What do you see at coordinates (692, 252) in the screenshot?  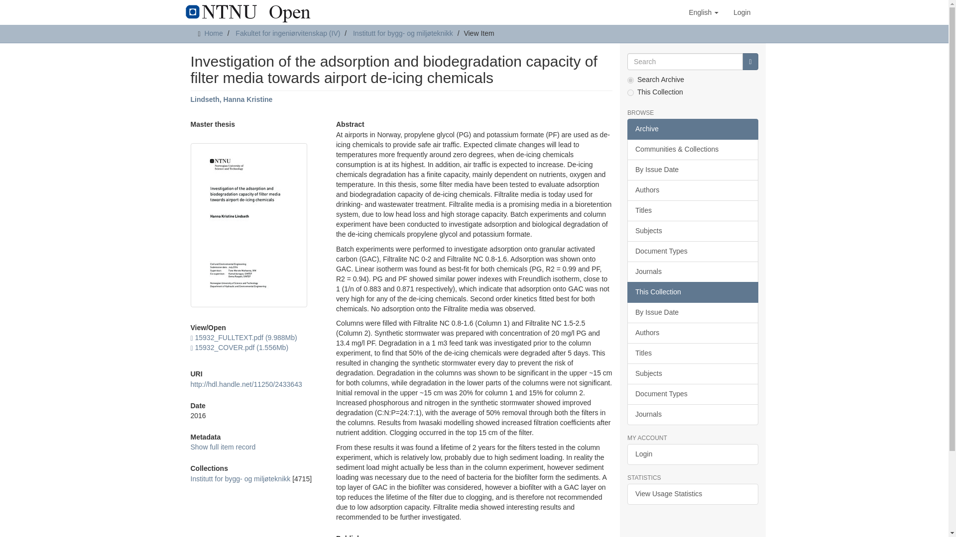 I see `Document Types` at bounding box center [692, 252].